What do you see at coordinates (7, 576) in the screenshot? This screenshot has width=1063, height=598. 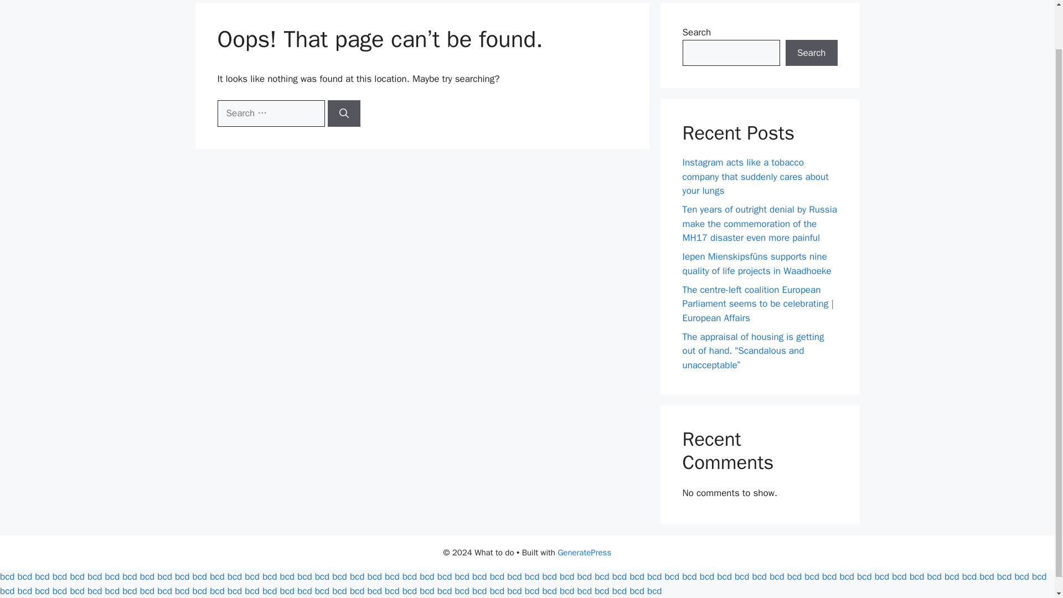 I see `bcd` at bounding box center [7, 576].